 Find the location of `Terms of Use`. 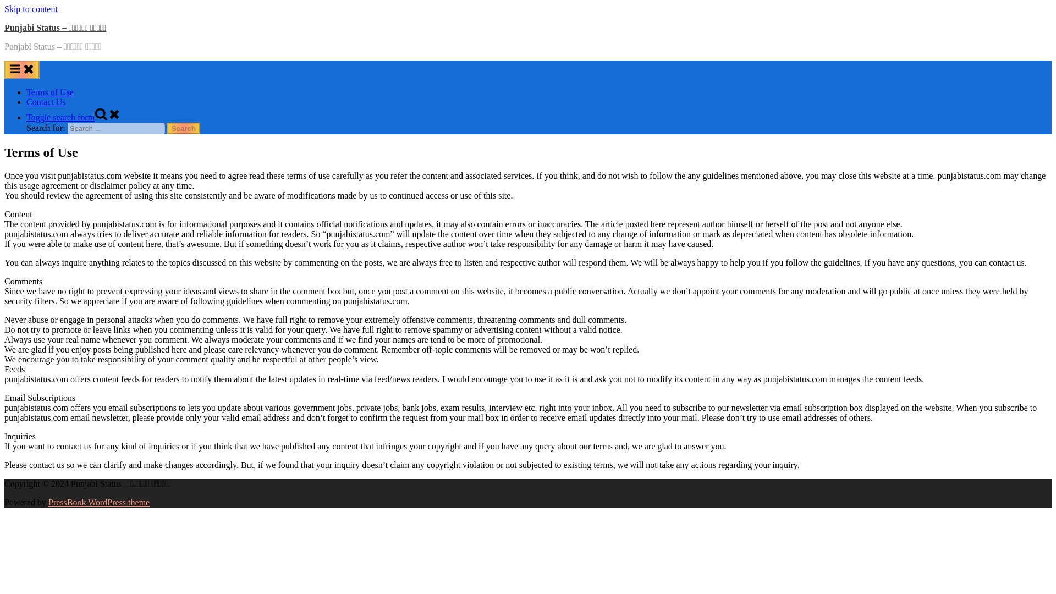

Terms of Use is located at coordinates (50, 92).